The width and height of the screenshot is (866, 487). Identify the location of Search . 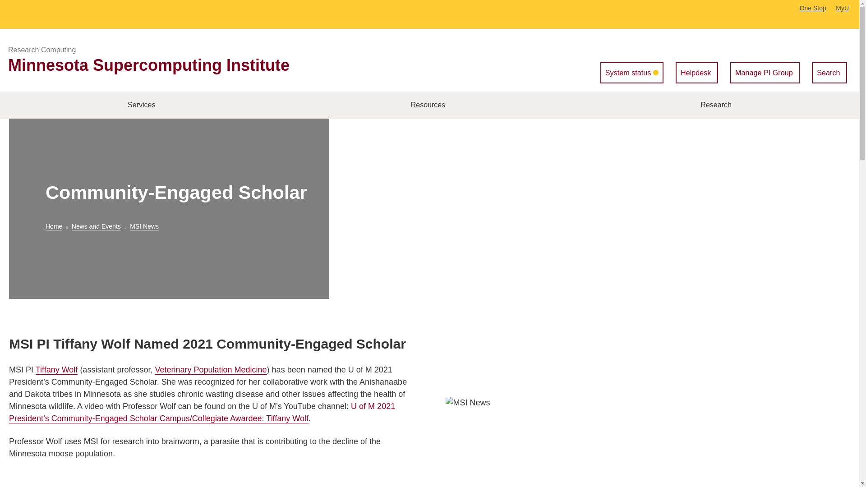
(829, 72).